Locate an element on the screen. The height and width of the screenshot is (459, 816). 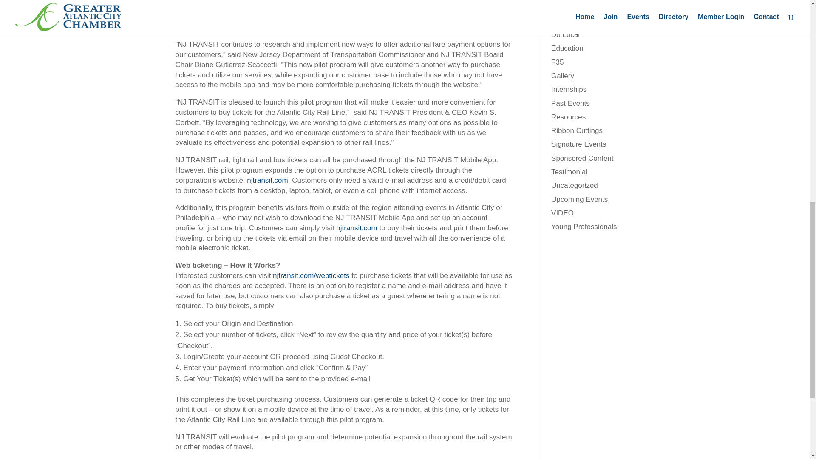
njtransit.com is located at coordinates (267, 180).